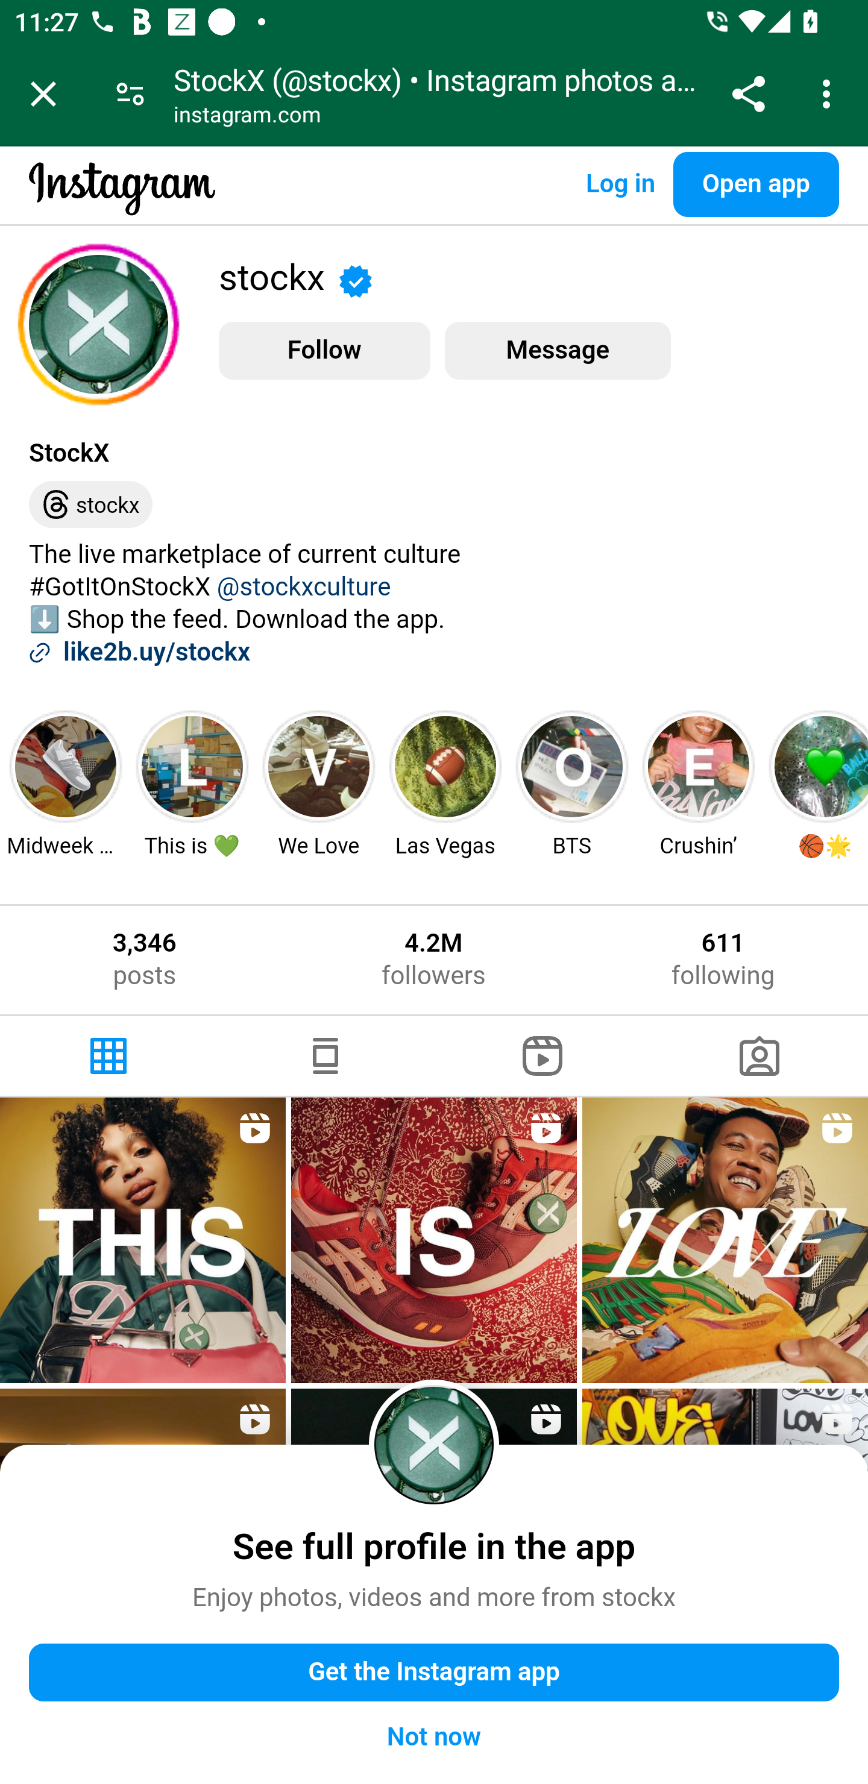  Describe the element at coordinates (130, 93) in the screenshot. I see `Connection is secure` at that location.